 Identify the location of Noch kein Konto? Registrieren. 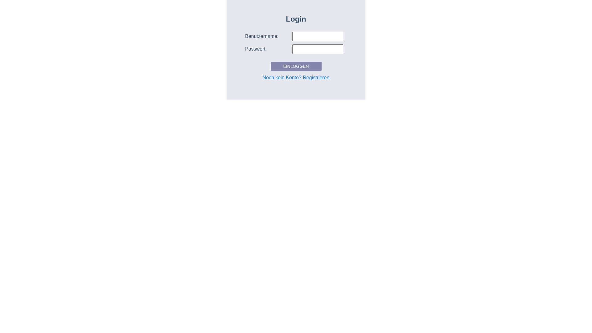
(296, 78).